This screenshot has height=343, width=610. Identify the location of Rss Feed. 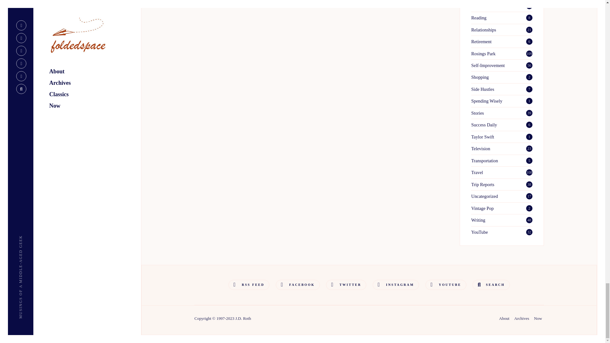
(249, 285).